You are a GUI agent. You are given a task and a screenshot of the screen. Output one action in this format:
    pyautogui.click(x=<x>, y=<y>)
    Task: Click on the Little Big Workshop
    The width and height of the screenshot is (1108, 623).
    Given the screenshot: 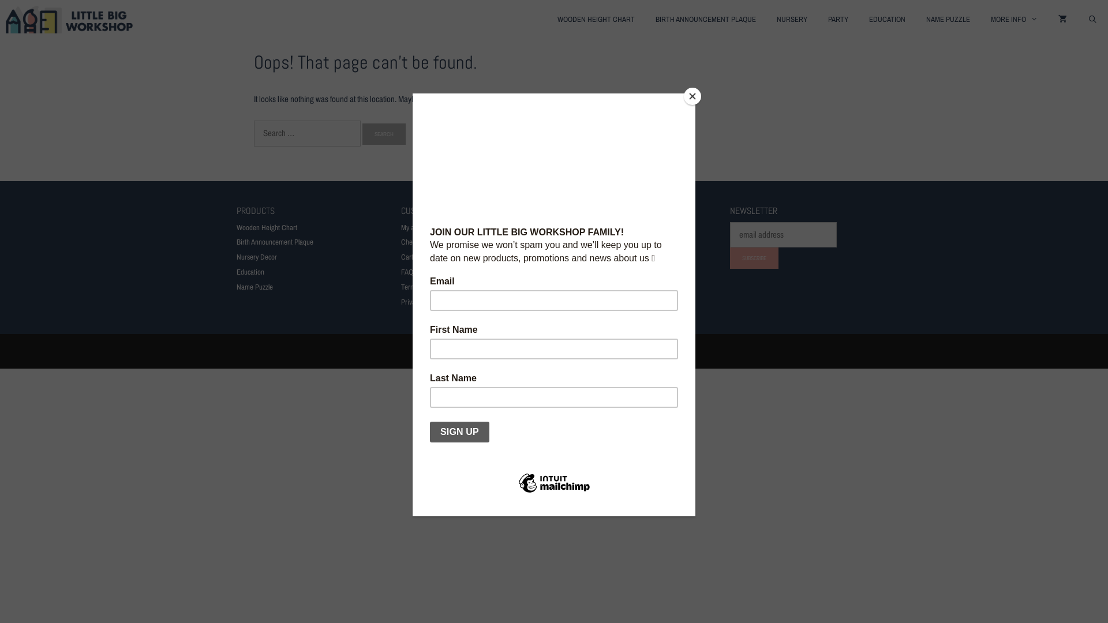 What is the action you would take?
    pyautogui.click(x=72, y=20)
    